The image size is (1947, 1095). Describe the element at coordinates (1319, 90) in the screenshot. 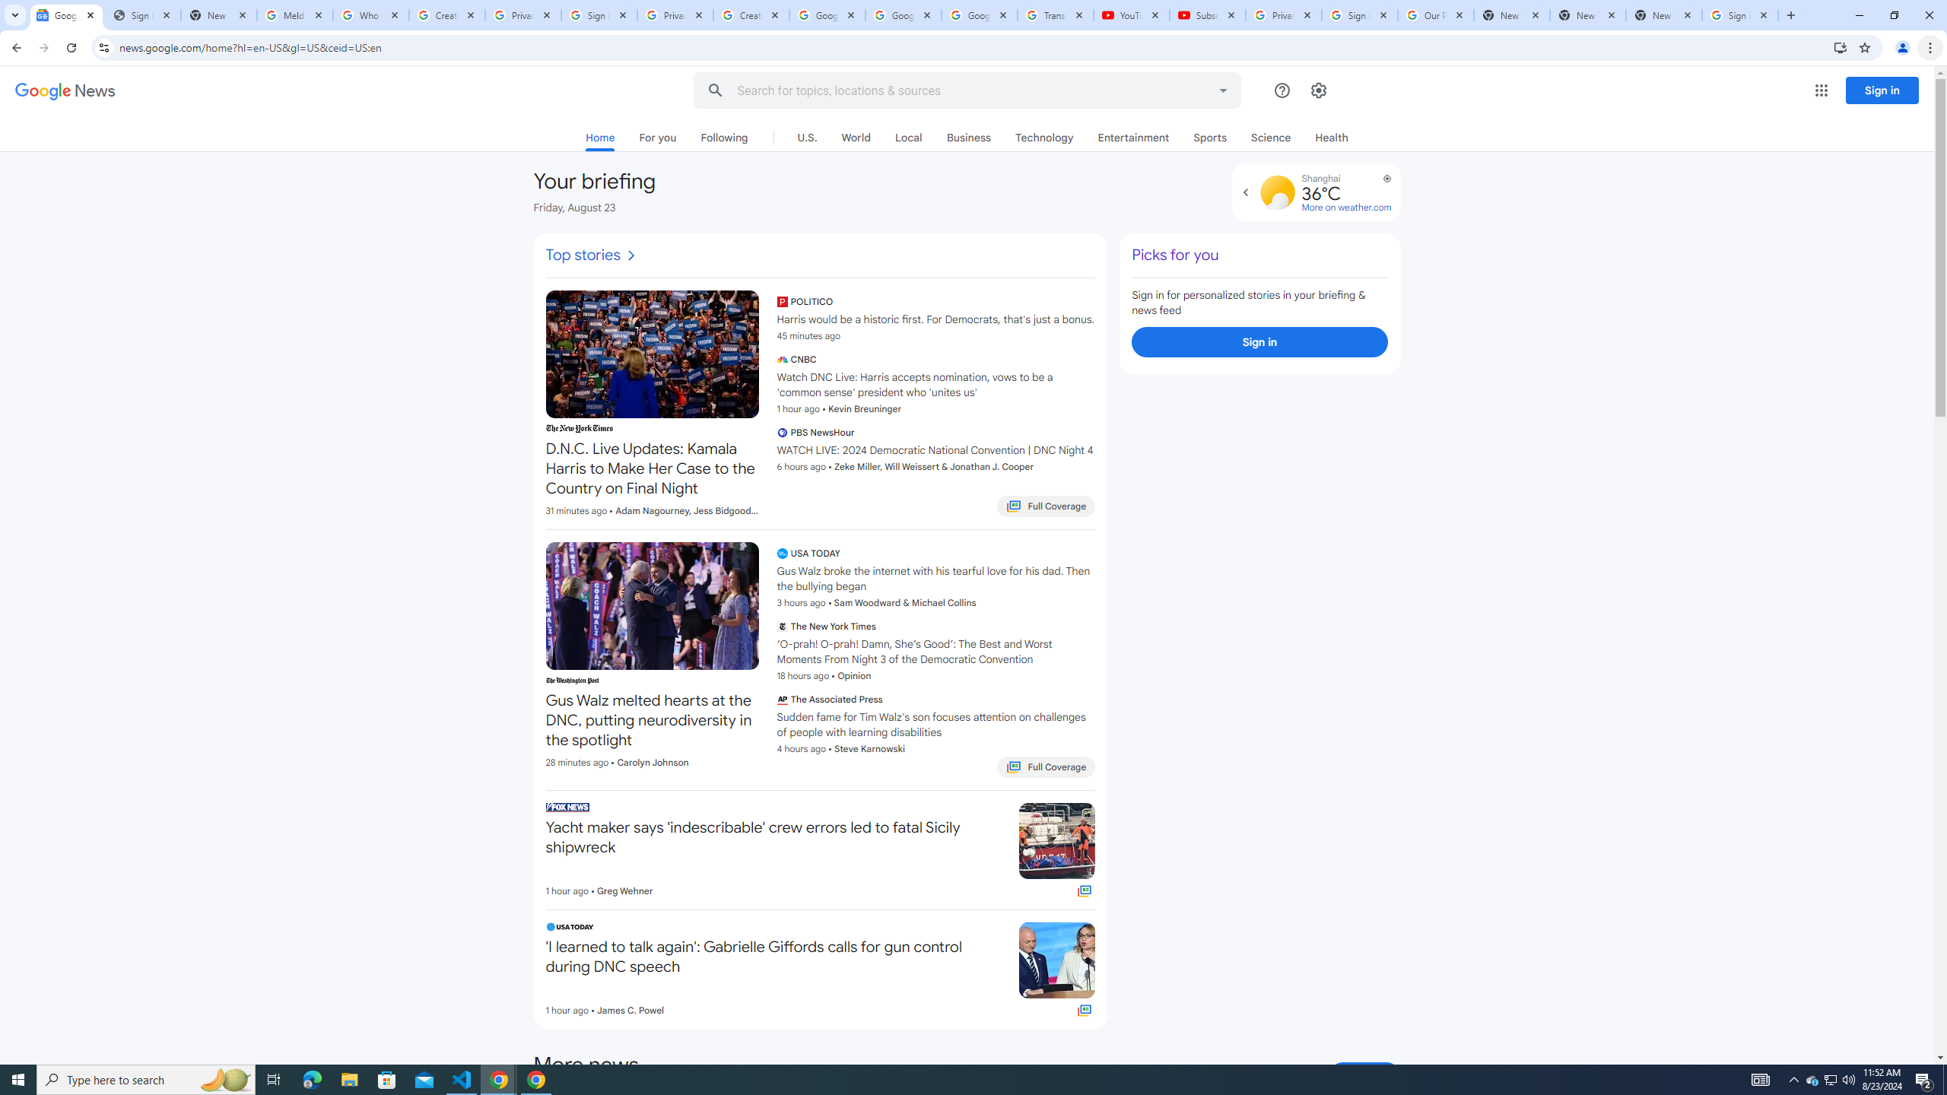

I see `Settings` at that location.